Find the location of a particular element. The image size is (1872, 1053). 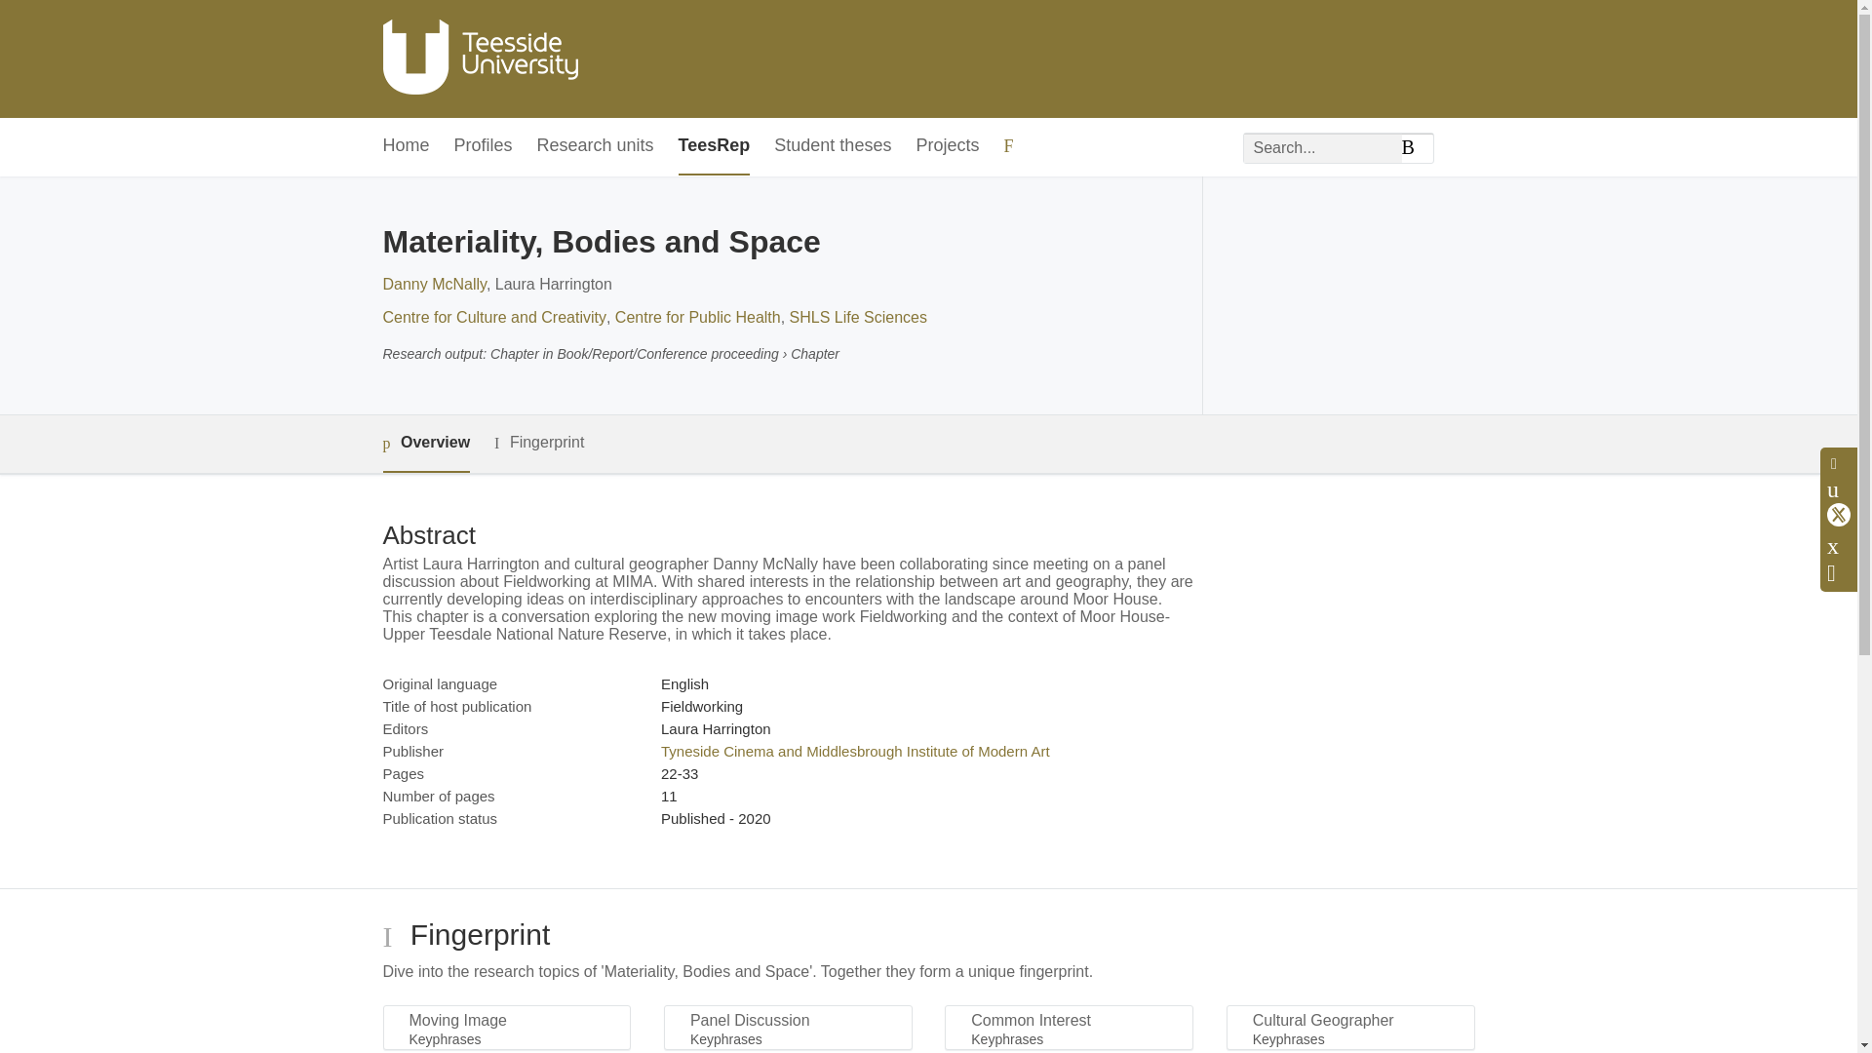

TeesRep is located at coordinates (714, 146).